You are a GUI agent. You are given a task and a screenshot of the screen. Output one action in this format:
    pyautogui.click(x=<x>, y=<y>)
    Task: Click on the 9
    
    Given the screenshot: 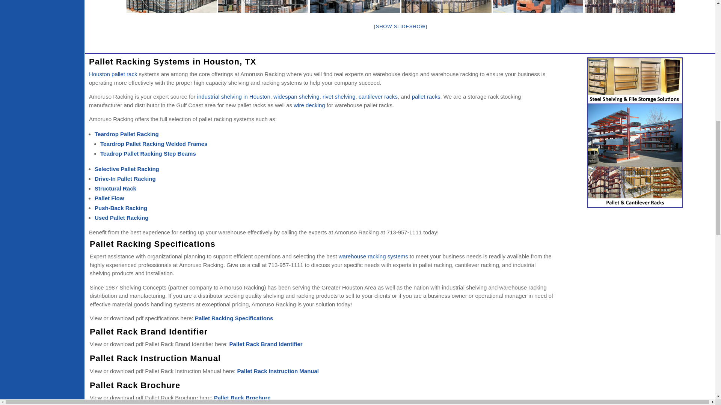 What is the action you would take?
    pyautogui.click(x=446, y=6)
    